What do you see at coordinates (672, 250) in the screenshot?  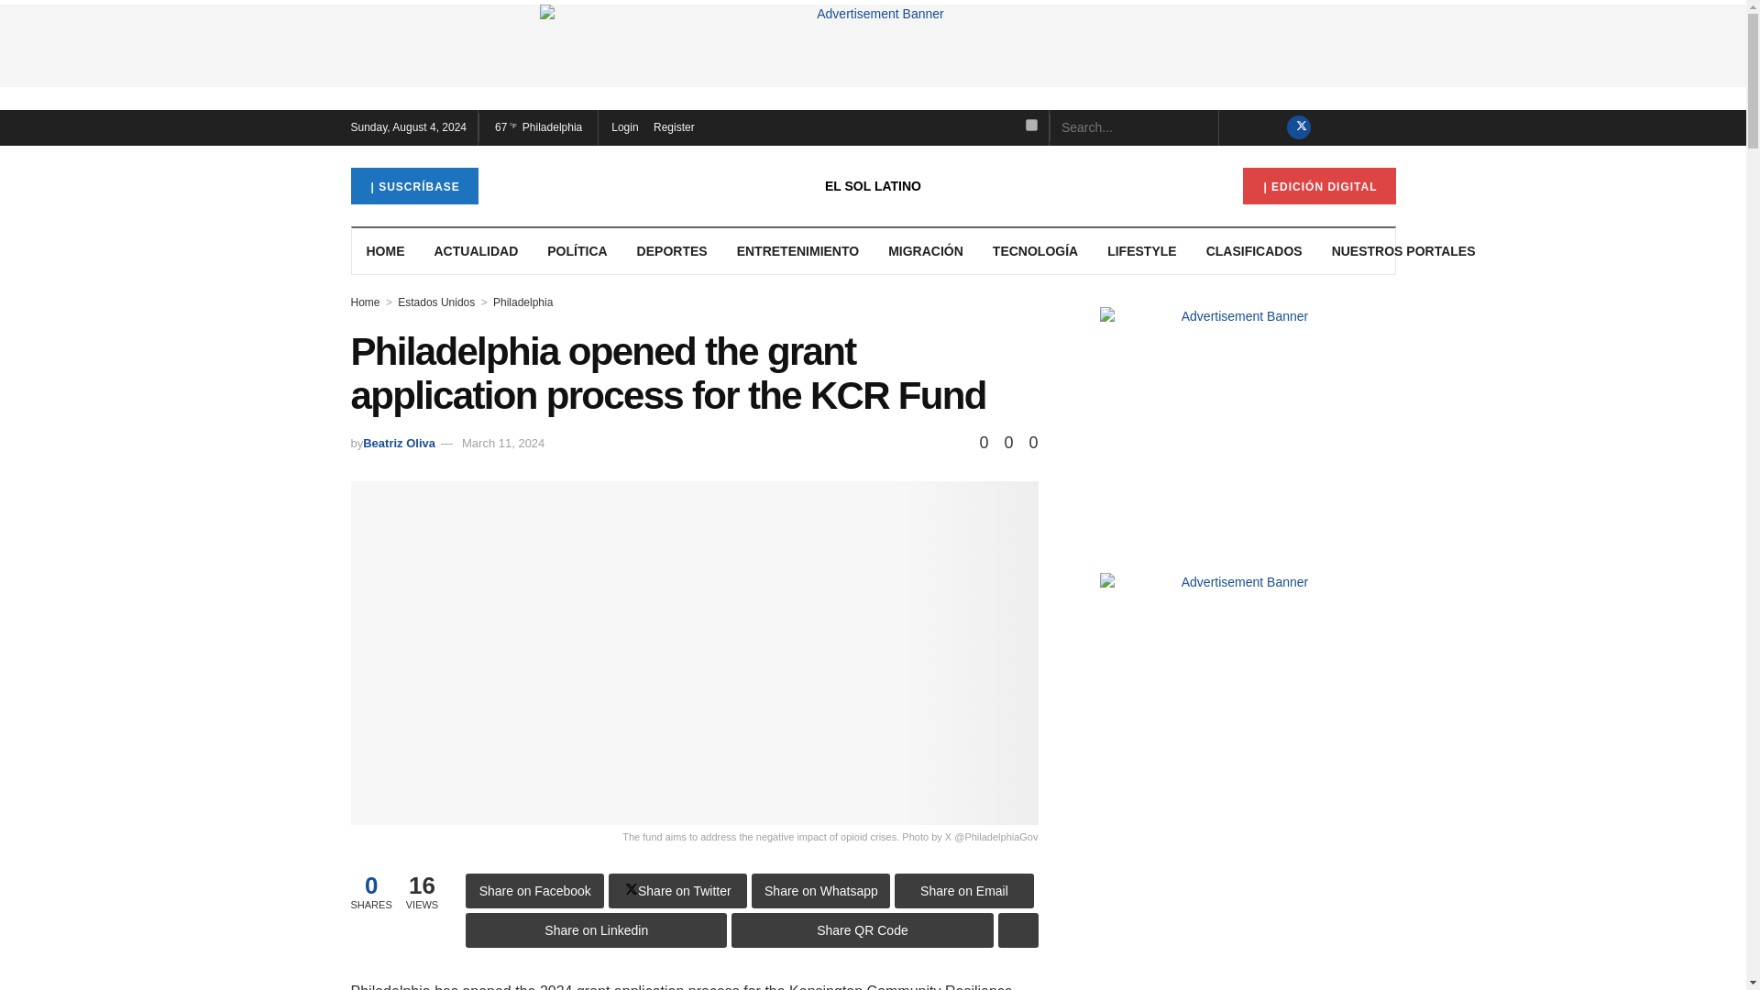 I see `DEPORTES` at bounding box center [672, 250].